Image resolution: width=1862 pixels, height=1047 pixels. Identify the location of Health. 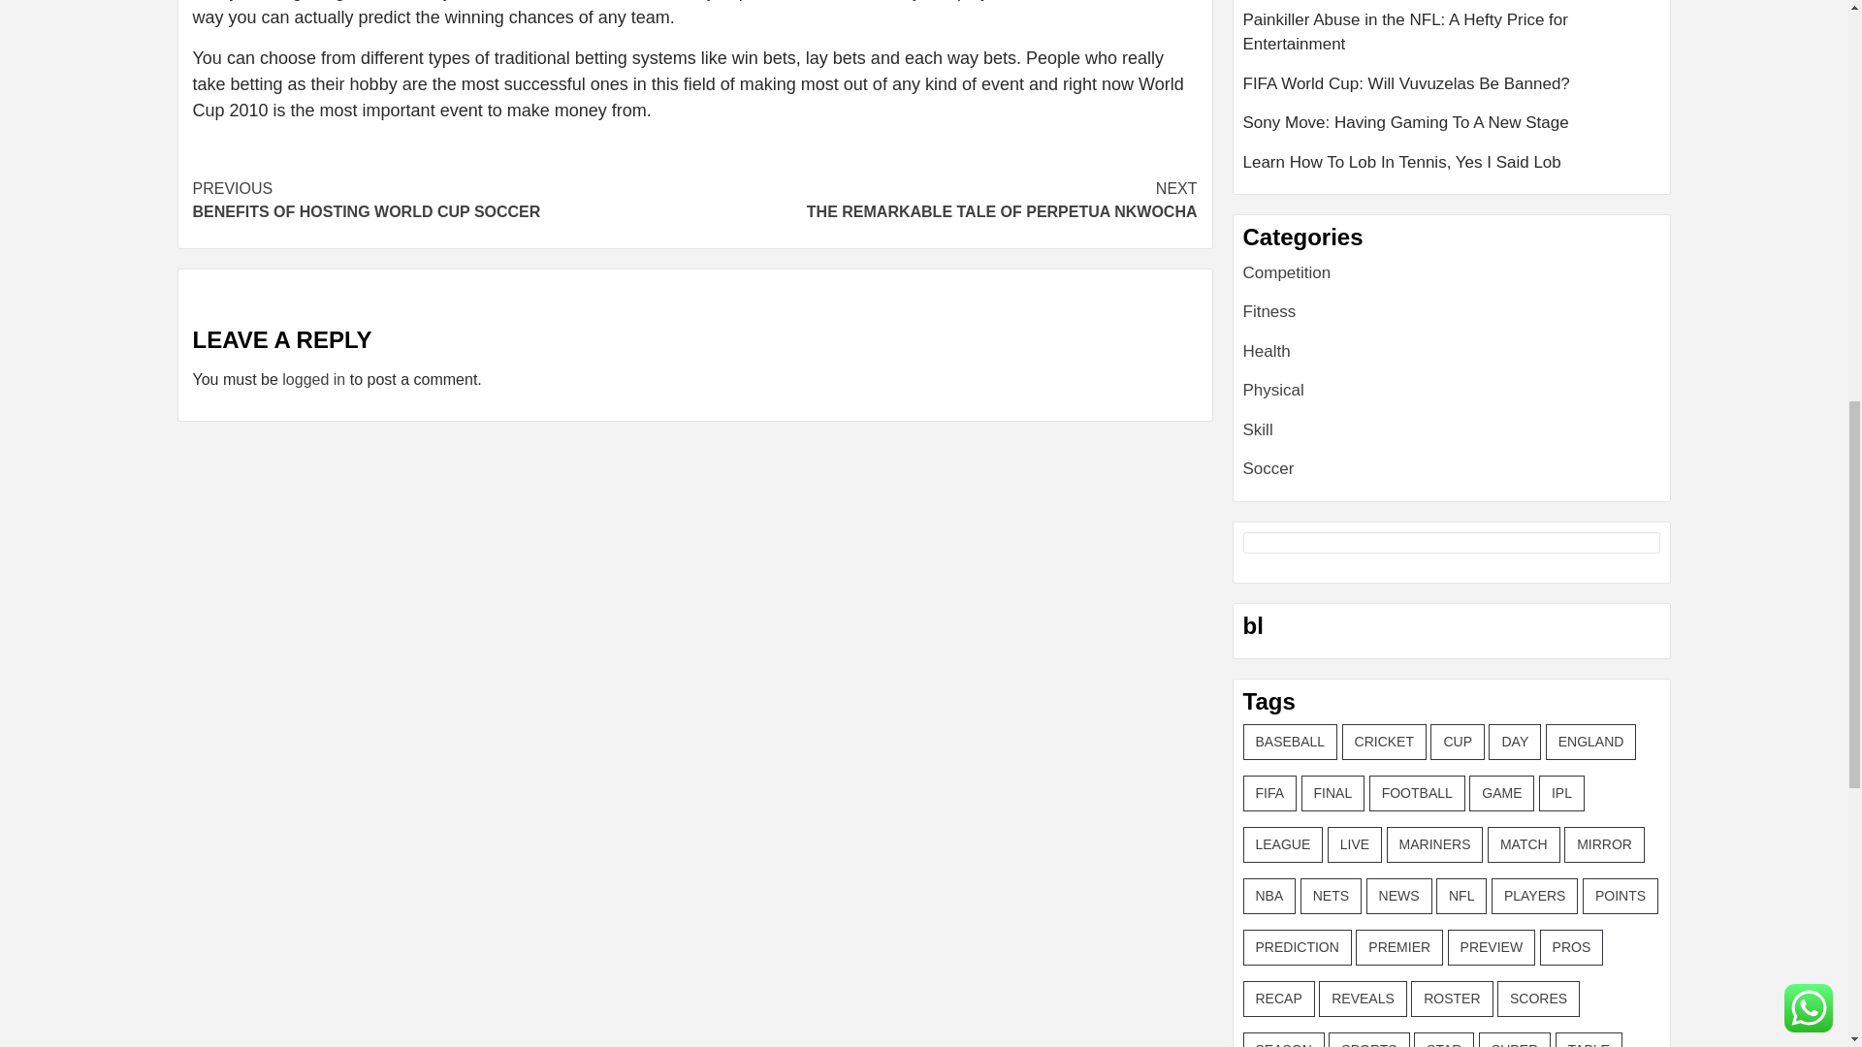
(946, 200).